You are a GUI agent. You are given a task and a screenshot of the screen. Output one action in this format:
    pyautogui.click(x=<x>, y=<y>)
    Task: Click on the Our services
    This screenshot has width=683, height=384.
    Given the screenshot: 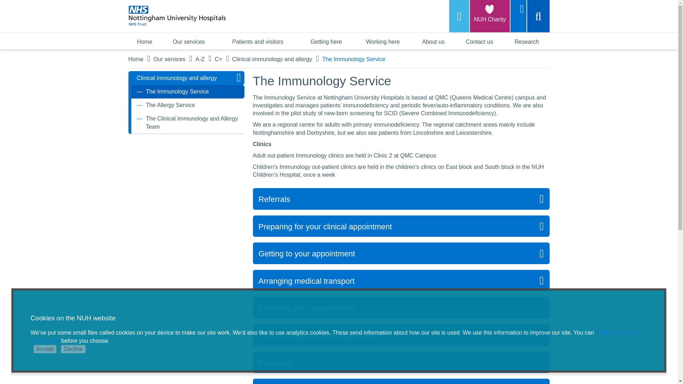 What is the action you would take?
    pyautogui.click(x=189, y=41)
    